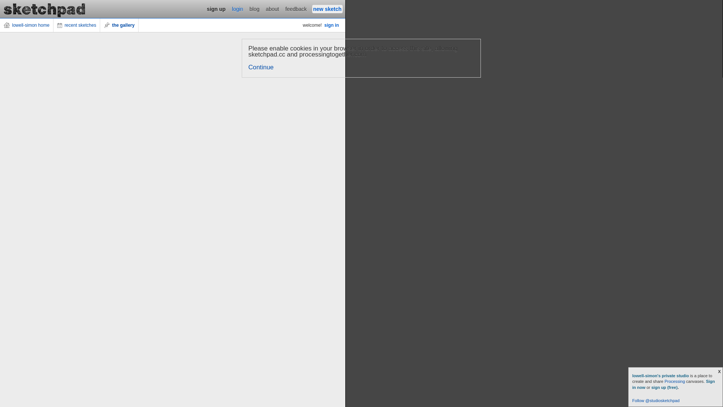 Image resolution: width=723 pixels, height=407 pixels. I want to click on recent sketches, so click(77, 25).